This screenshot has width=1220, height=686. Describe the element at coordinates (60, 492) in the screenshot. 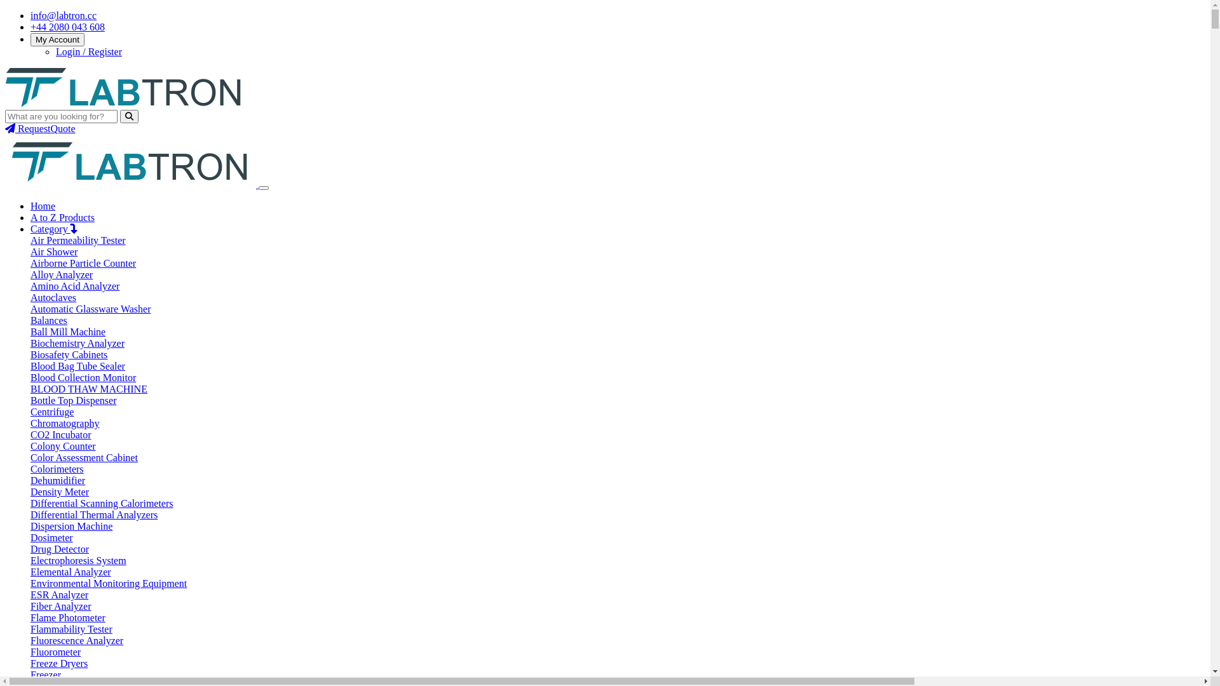

I see `Density Meter` at that location.